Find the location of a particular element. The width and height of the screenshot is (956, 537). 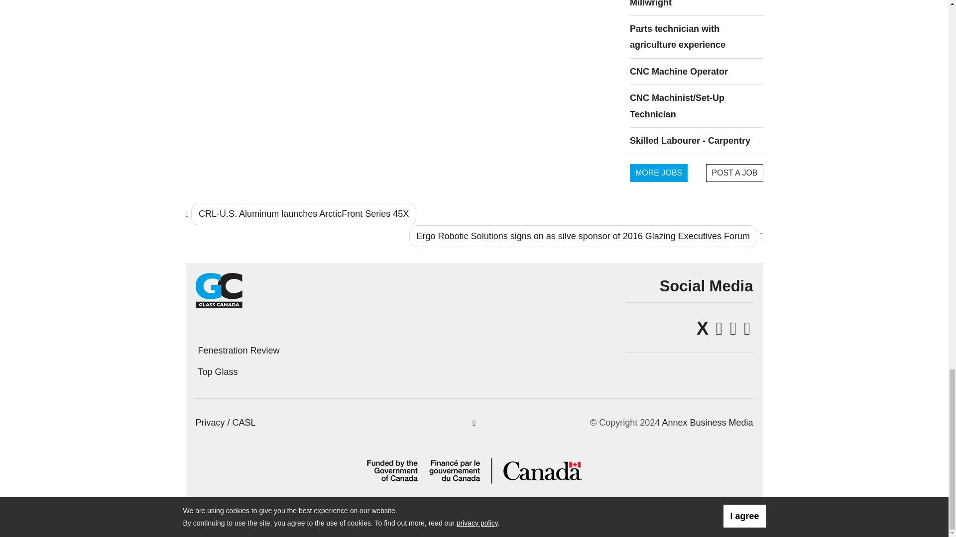

Glass Canada is located at coordinates (219, 289).